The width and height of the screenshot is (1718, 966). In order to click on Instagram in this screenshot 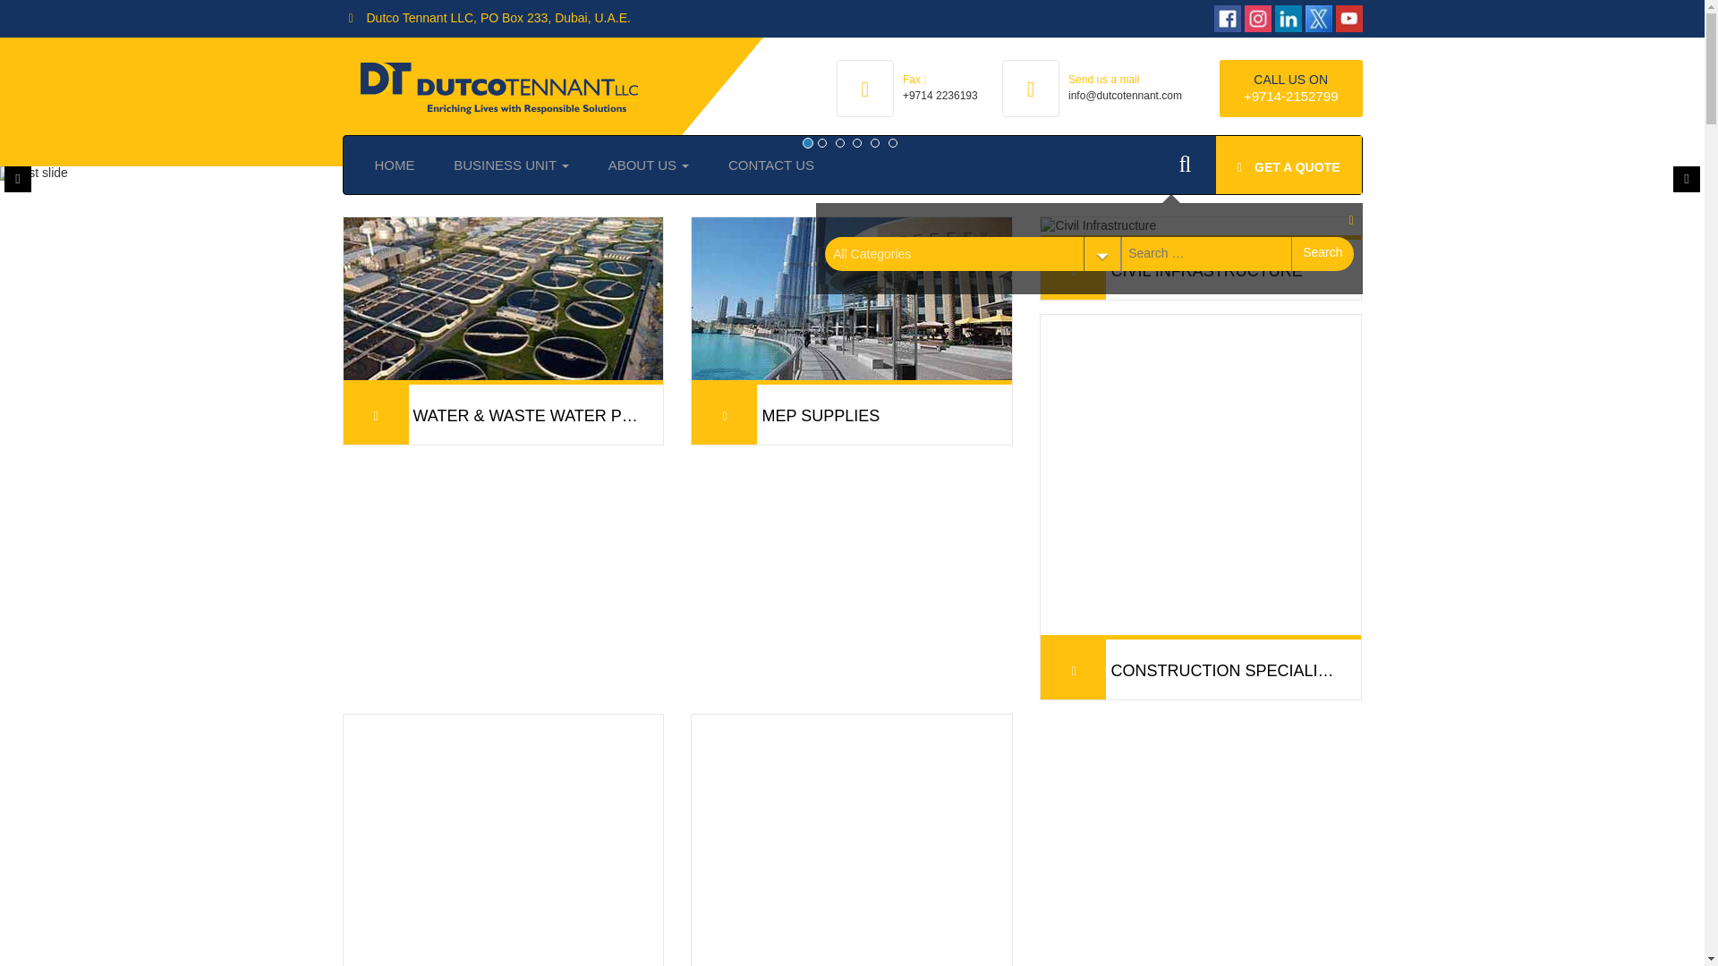, I will do `click(1220, 18)`.